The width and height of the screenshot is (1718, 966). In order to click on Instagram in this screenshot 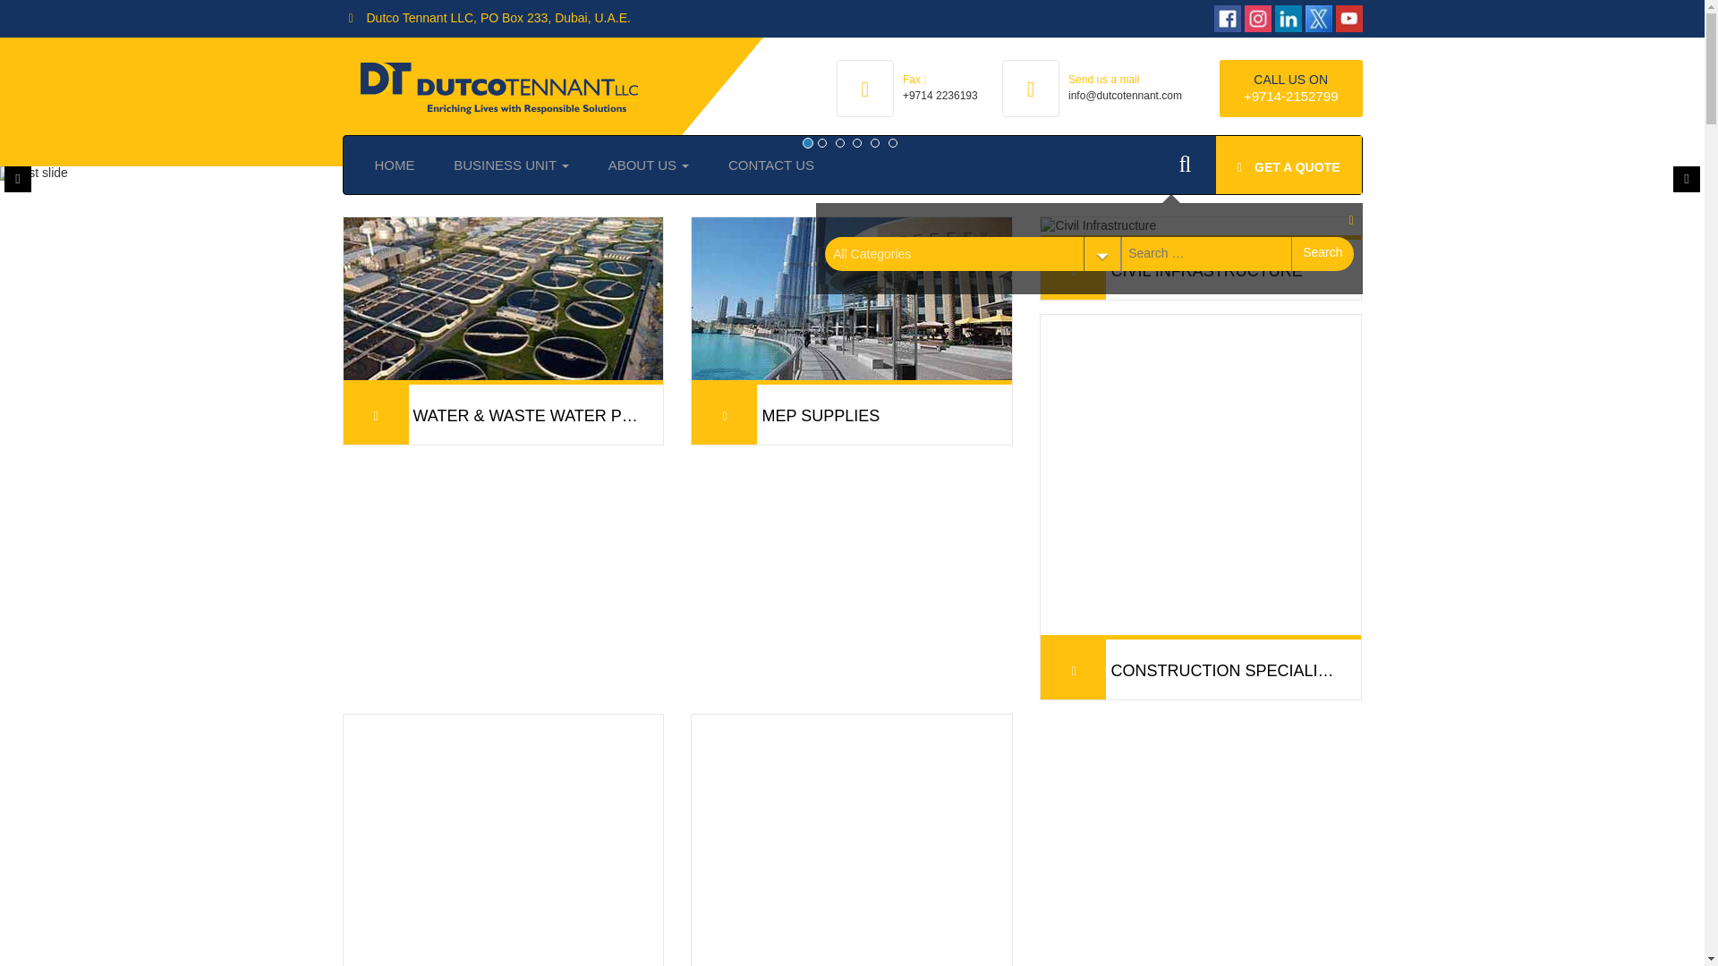, I will do `click(1220, 18)`.